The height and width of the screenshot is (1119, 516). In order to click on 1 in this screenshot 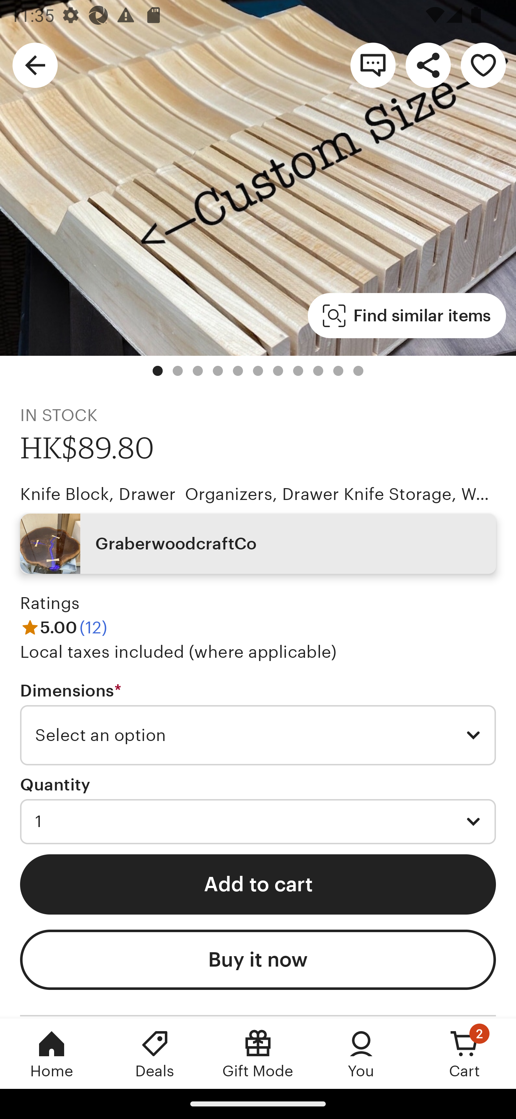, I will do `click(258, 821)`.